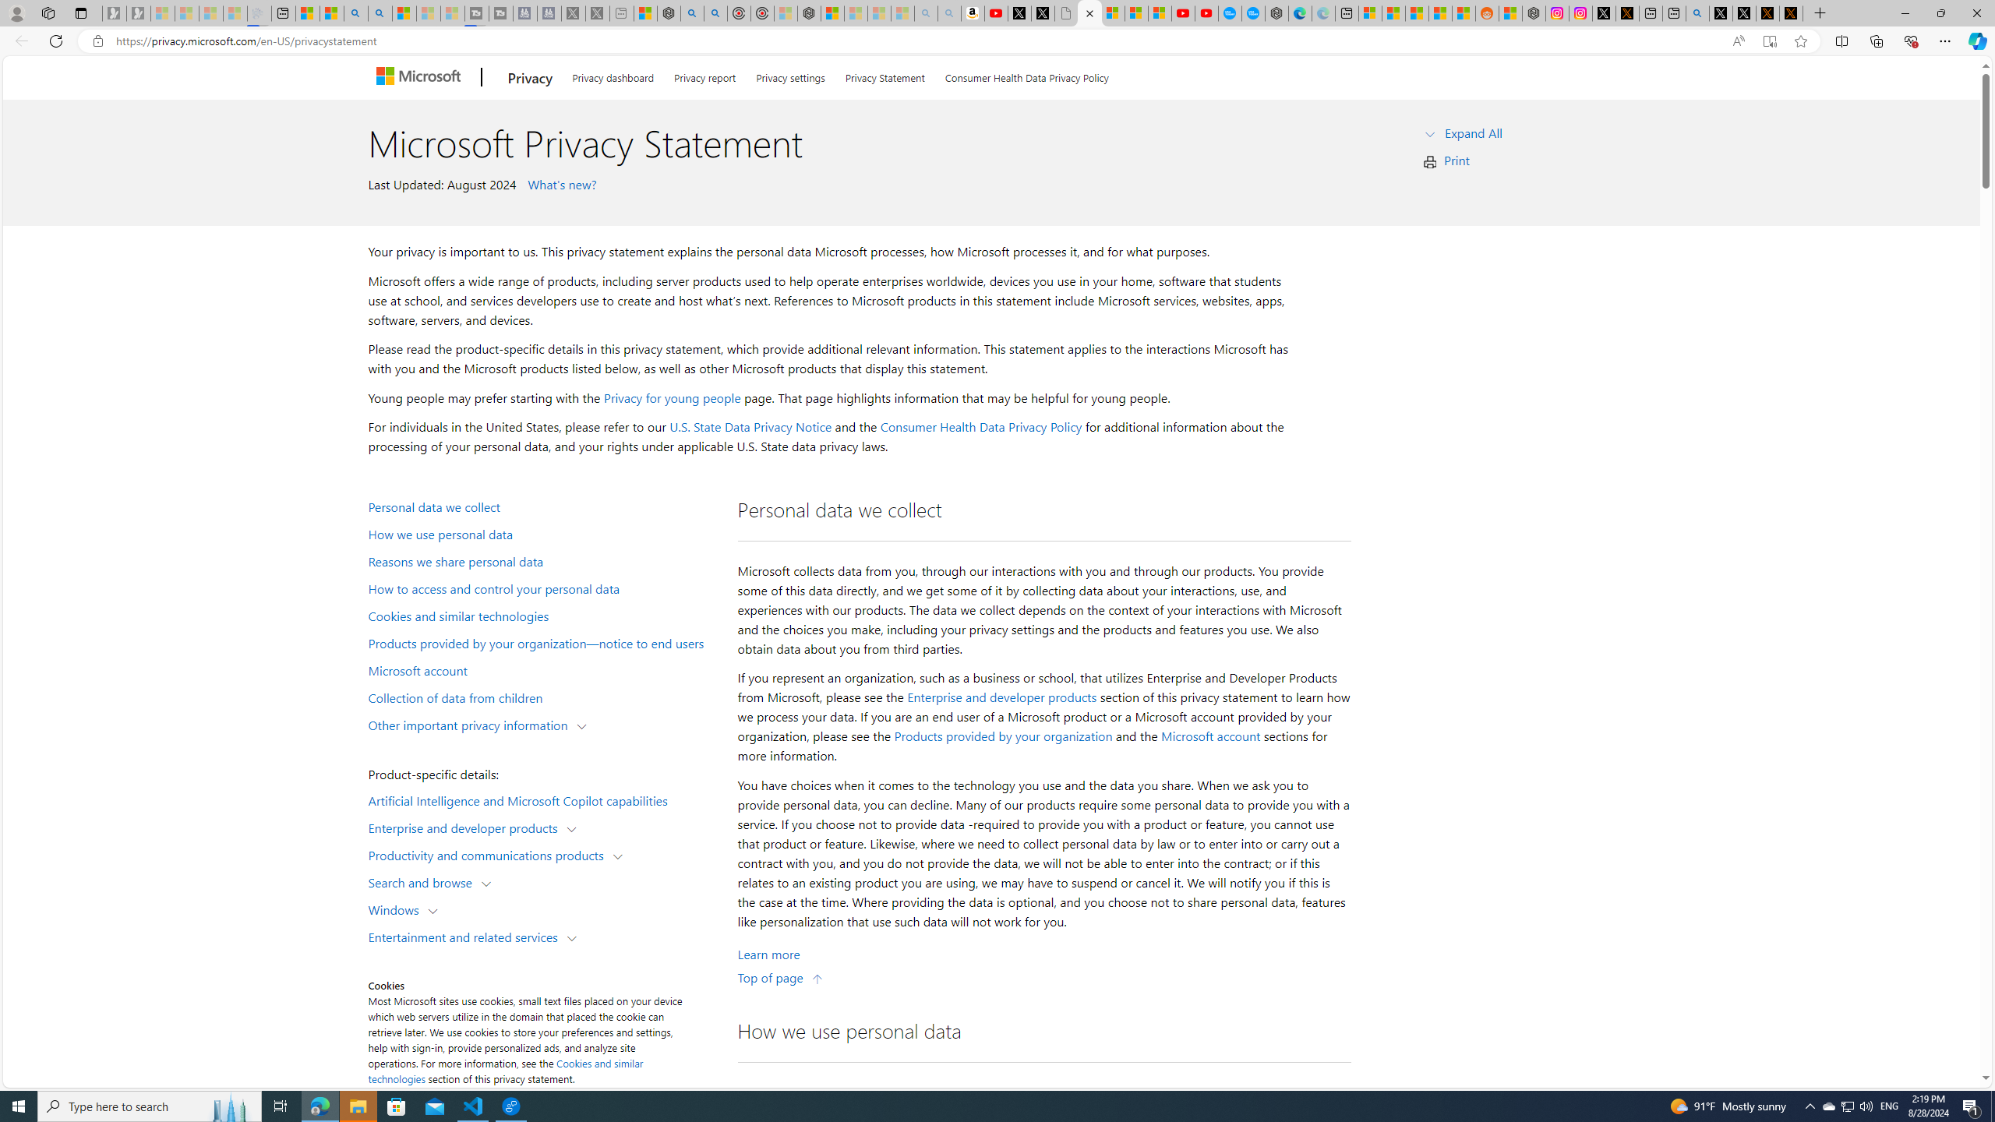  Describe the element at coordinates (781, 977) in the screenshot. I see `Top of page` at that location.